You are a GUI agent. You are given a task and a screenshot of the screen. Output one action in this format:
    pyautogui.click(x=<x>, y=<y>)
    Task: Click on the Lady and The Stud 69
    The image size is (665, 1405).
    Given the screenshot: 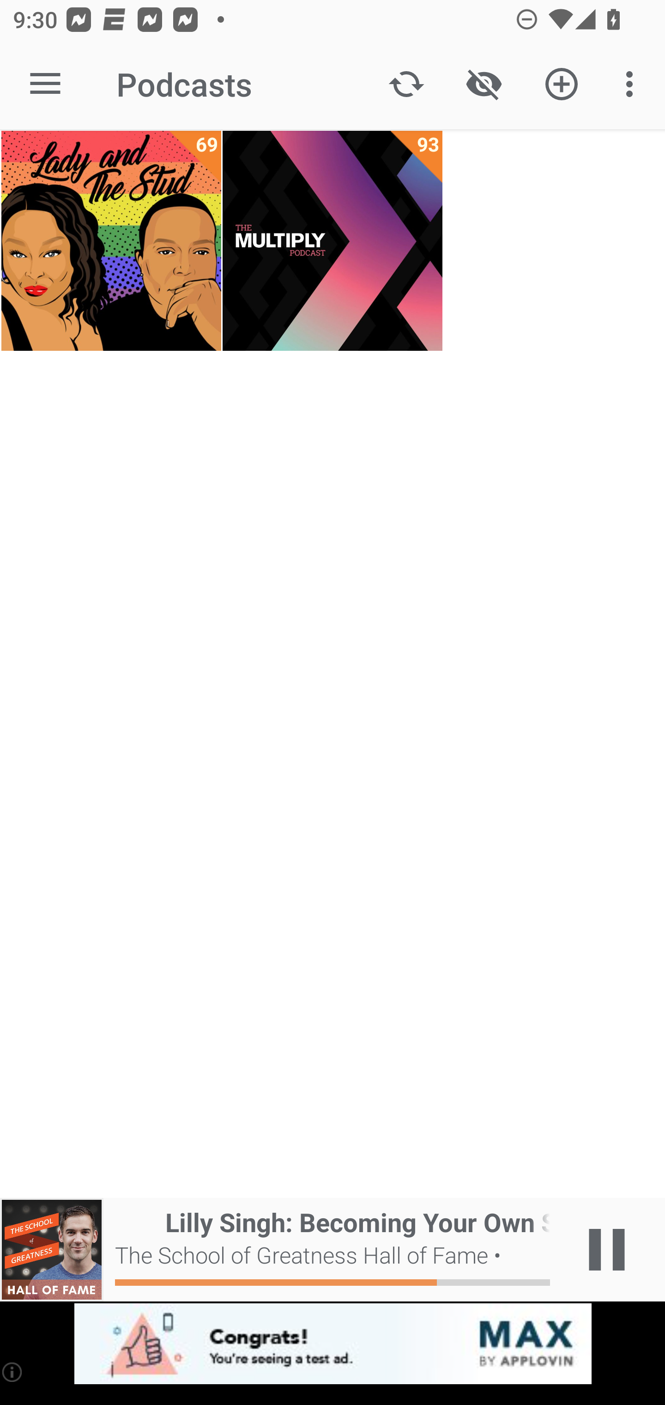 What is the action you would take?
    pyautogui.click(x=111, y=241)
    